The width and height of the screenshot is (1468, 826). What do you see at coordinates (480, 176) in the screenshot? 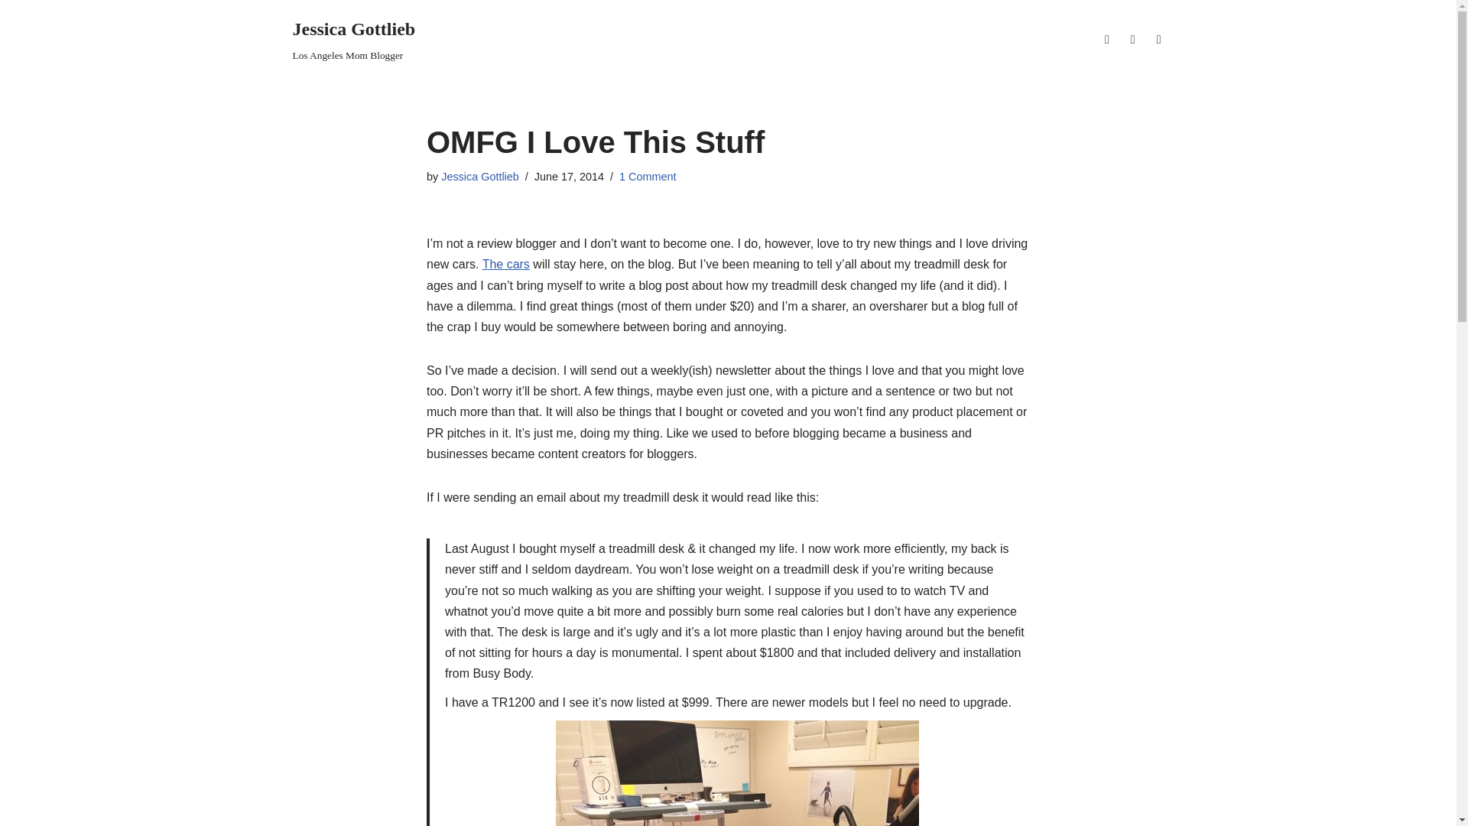
I see `Jessica Gottlieb` at bounding box center [480, 176].